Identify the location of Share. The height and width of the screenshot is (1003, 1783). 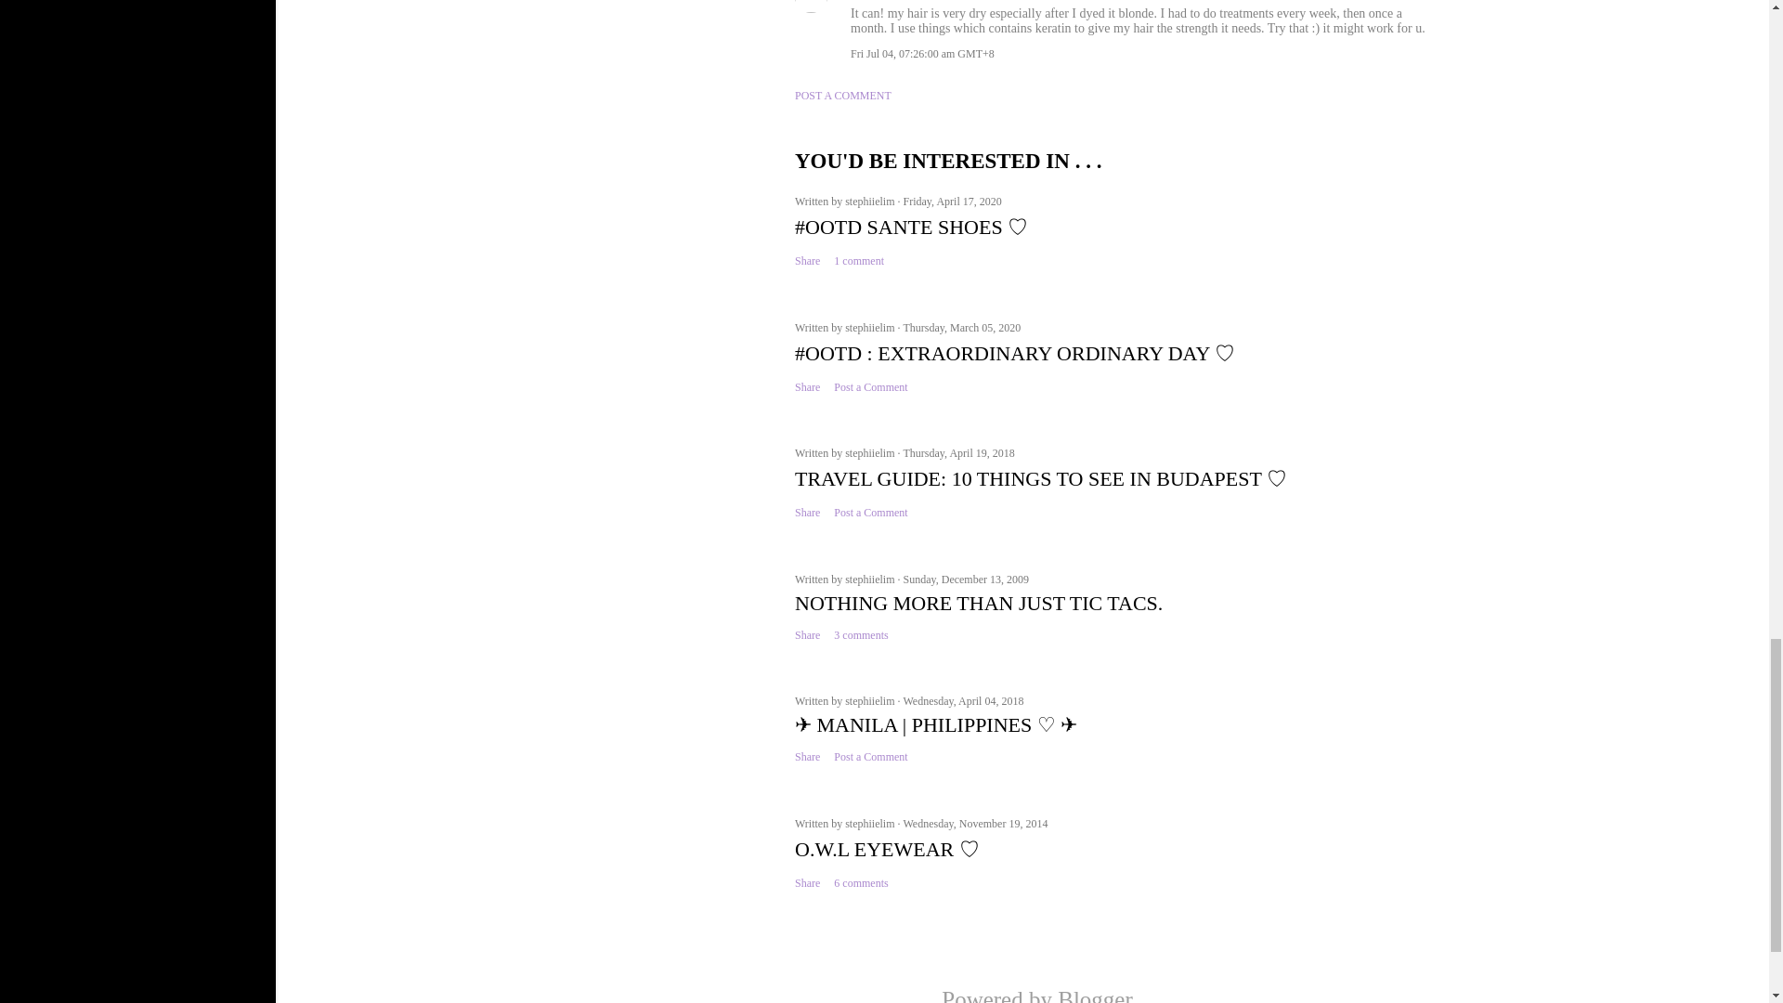
(808, 262).